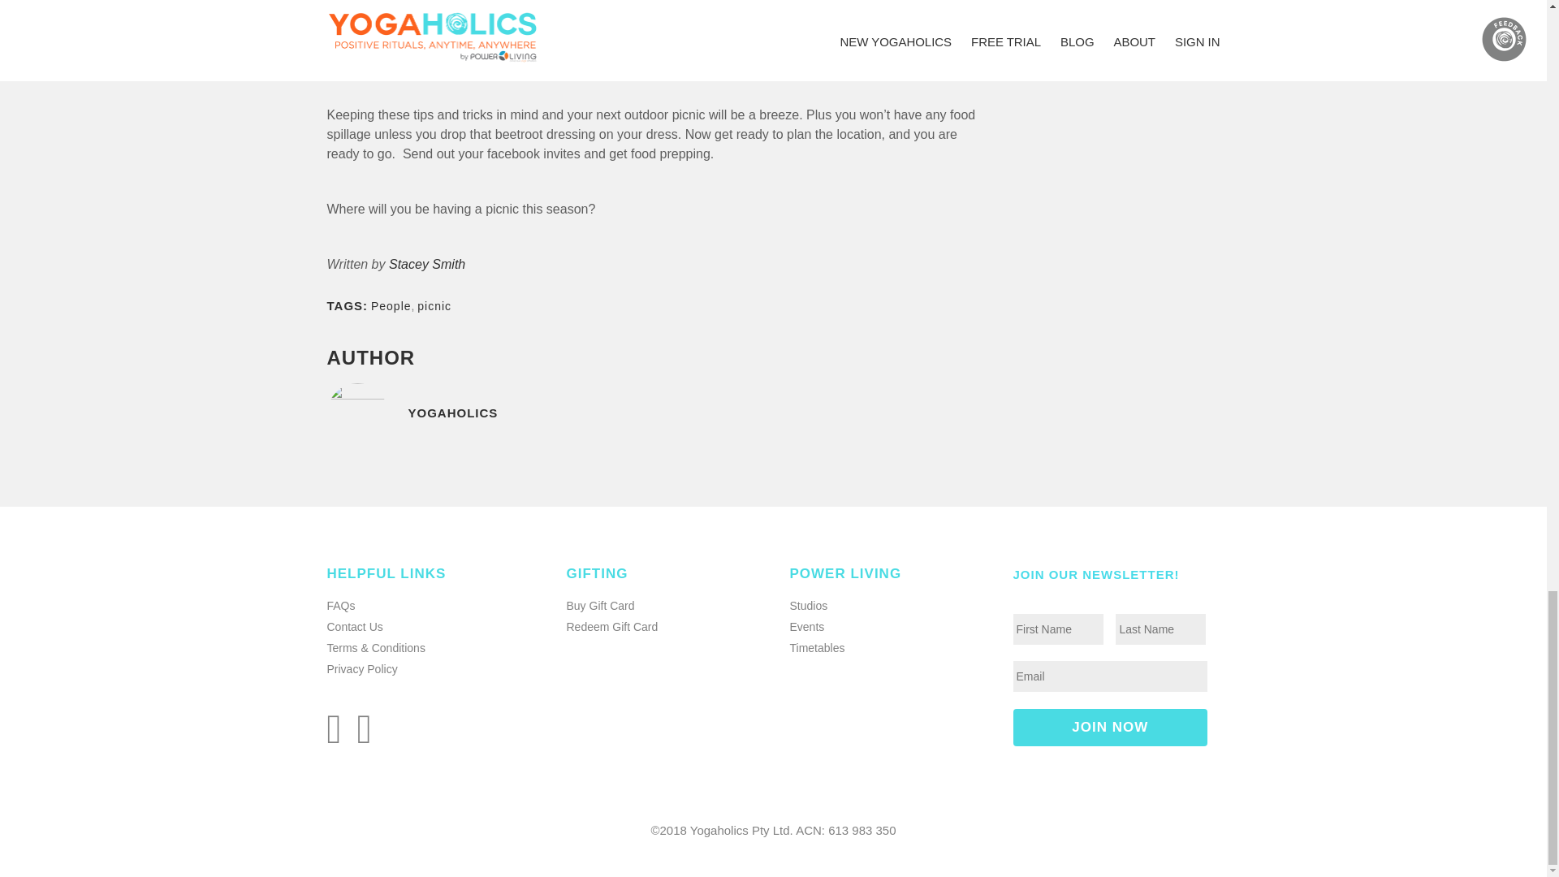 The width and height of the screenshot is (1559, 877). Describe the element at coordinates (808, 605) in the screenshot. I see `Studios` at that location.